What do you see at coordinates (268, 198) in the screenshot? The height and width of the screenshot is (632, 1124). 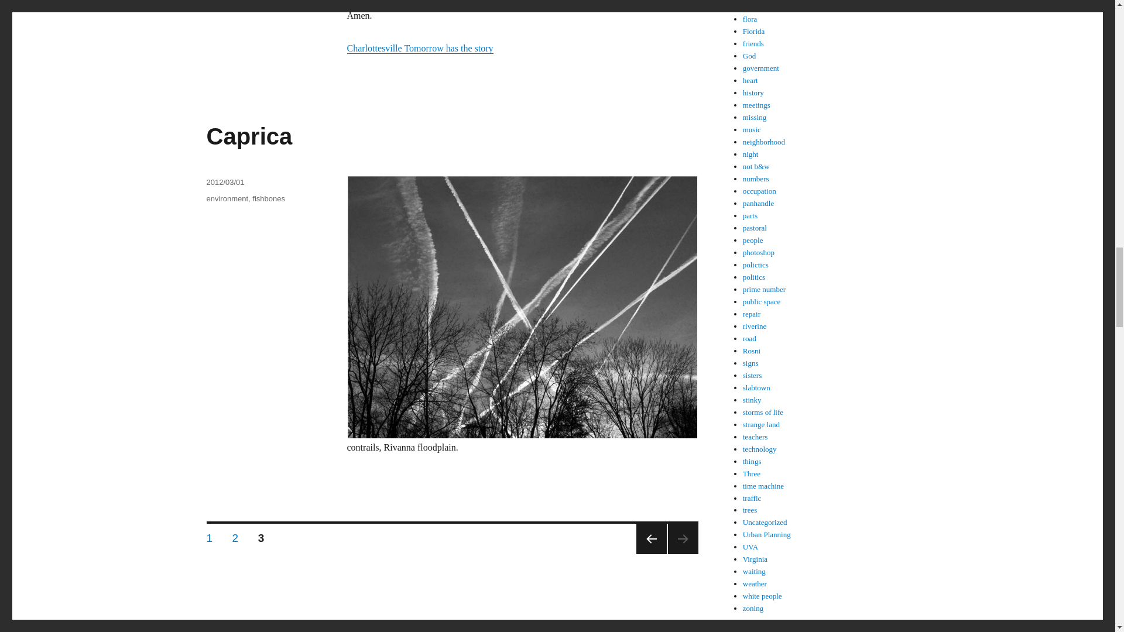 I see `fishbones` at bounding box center [268, 198].